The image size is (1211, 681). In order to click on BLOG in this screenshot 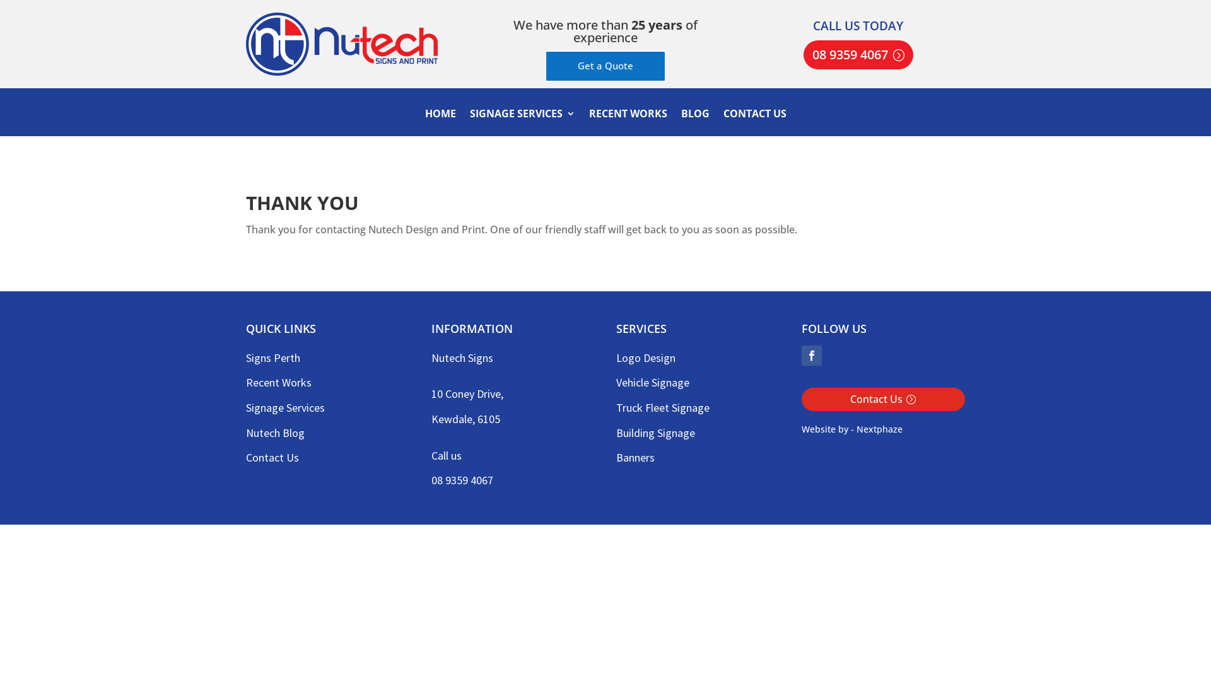, I will do `click(695, 122)`.